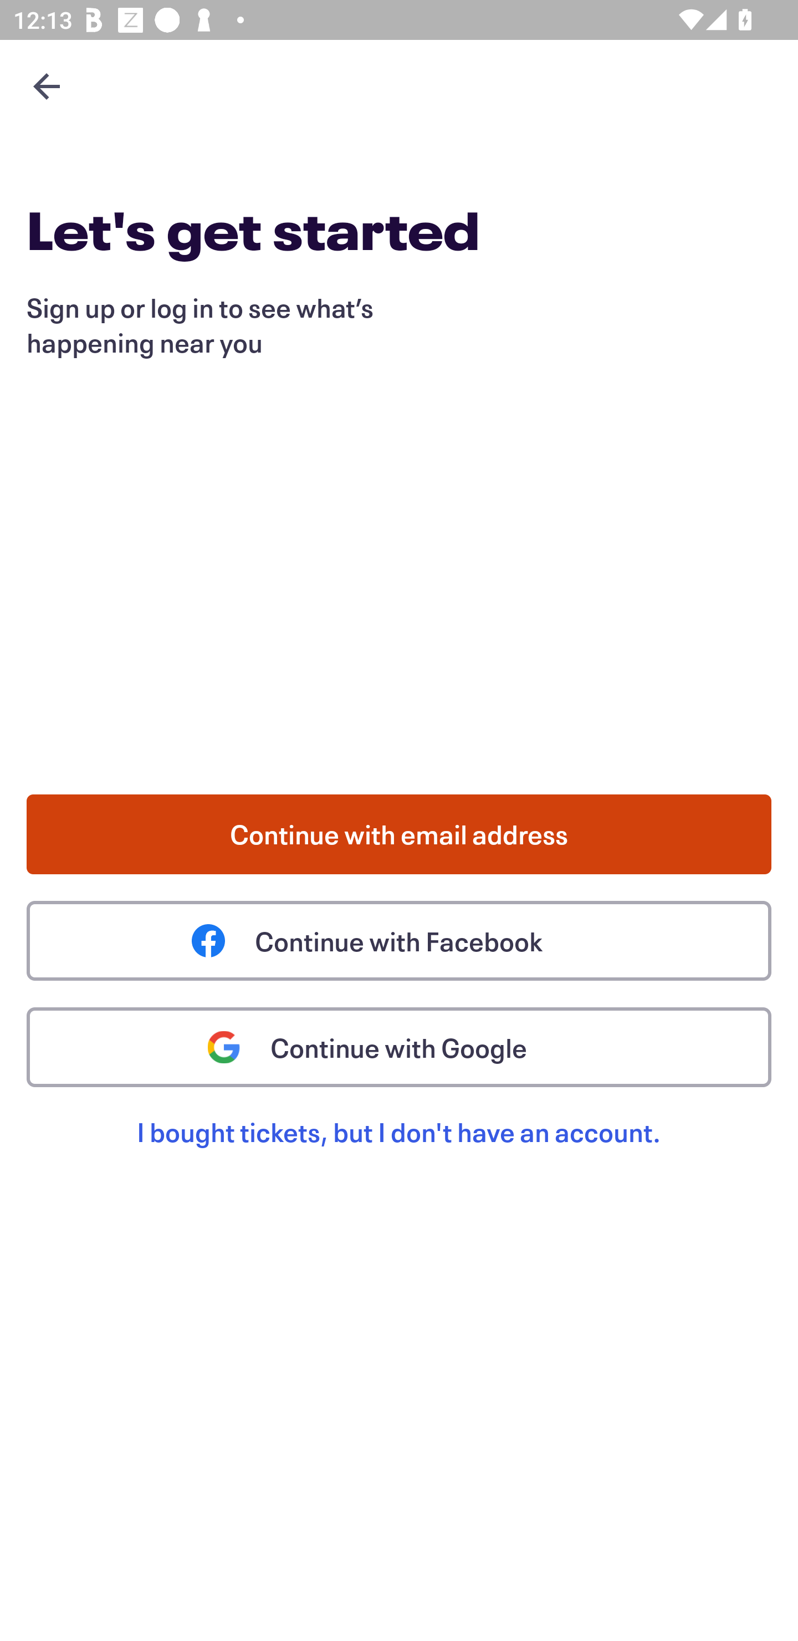  Describe the element at coordinates (47, 86) in the screenshot. I see `Navigate up` at that location.